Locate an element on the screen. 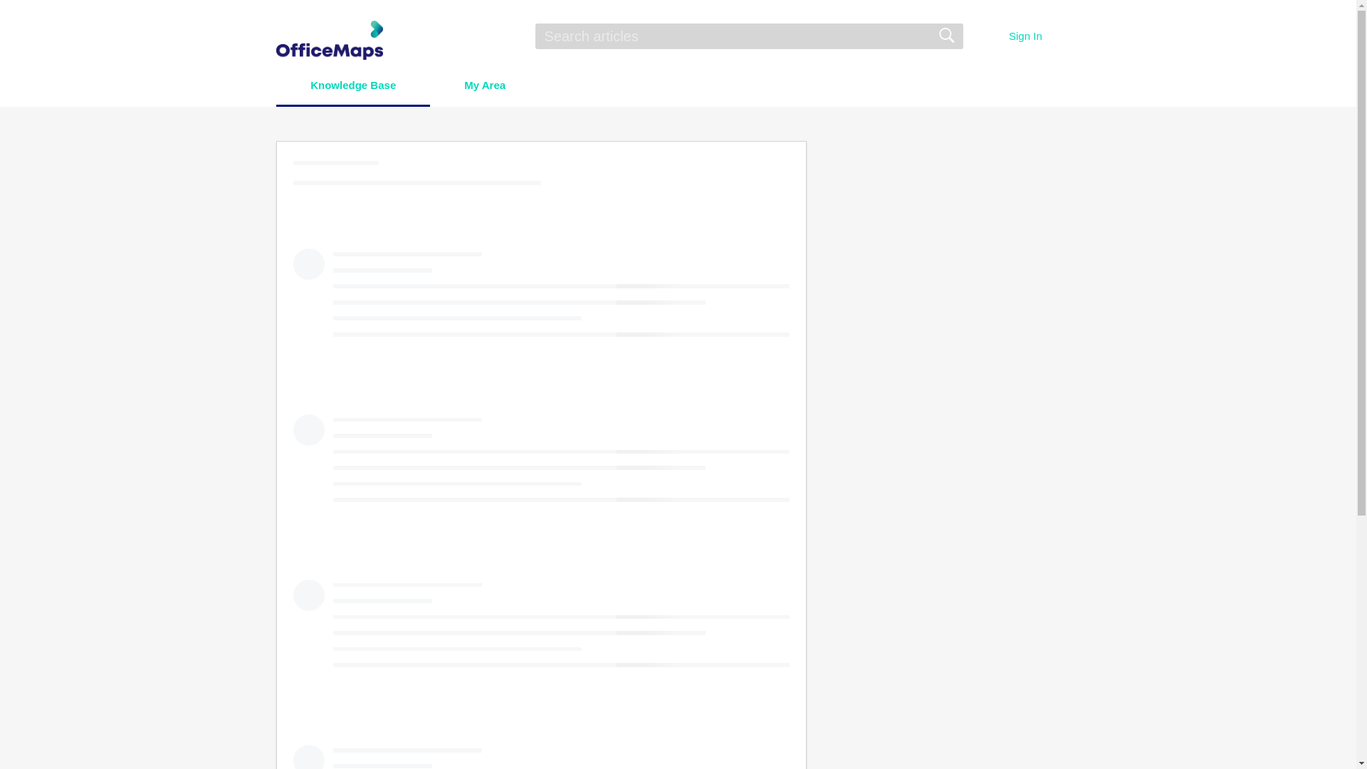 The height and width of the screenshot is (769, 1367). Knowledge Base is located at coordinates (353, 85).